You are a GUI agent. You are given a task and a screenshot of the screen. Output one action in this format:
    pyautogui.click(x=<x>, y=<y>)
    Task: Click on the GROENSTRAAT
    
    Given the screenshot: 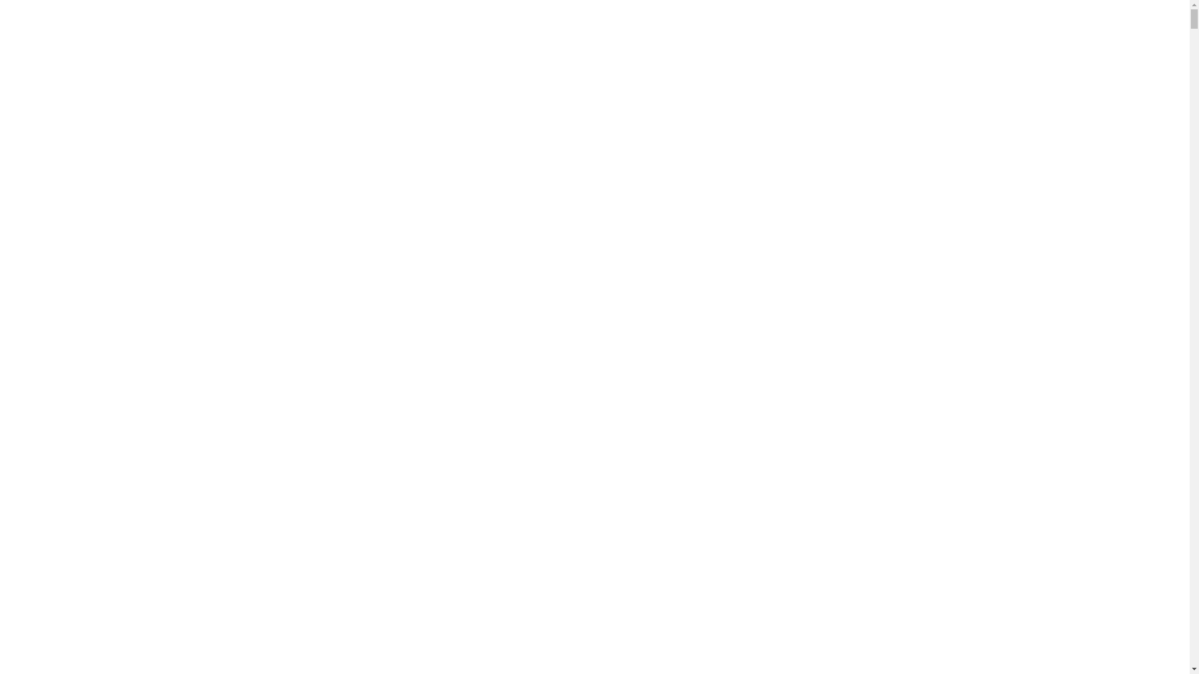 What is the action you would take?
    pyautogui.click(x=677, y=331)
    